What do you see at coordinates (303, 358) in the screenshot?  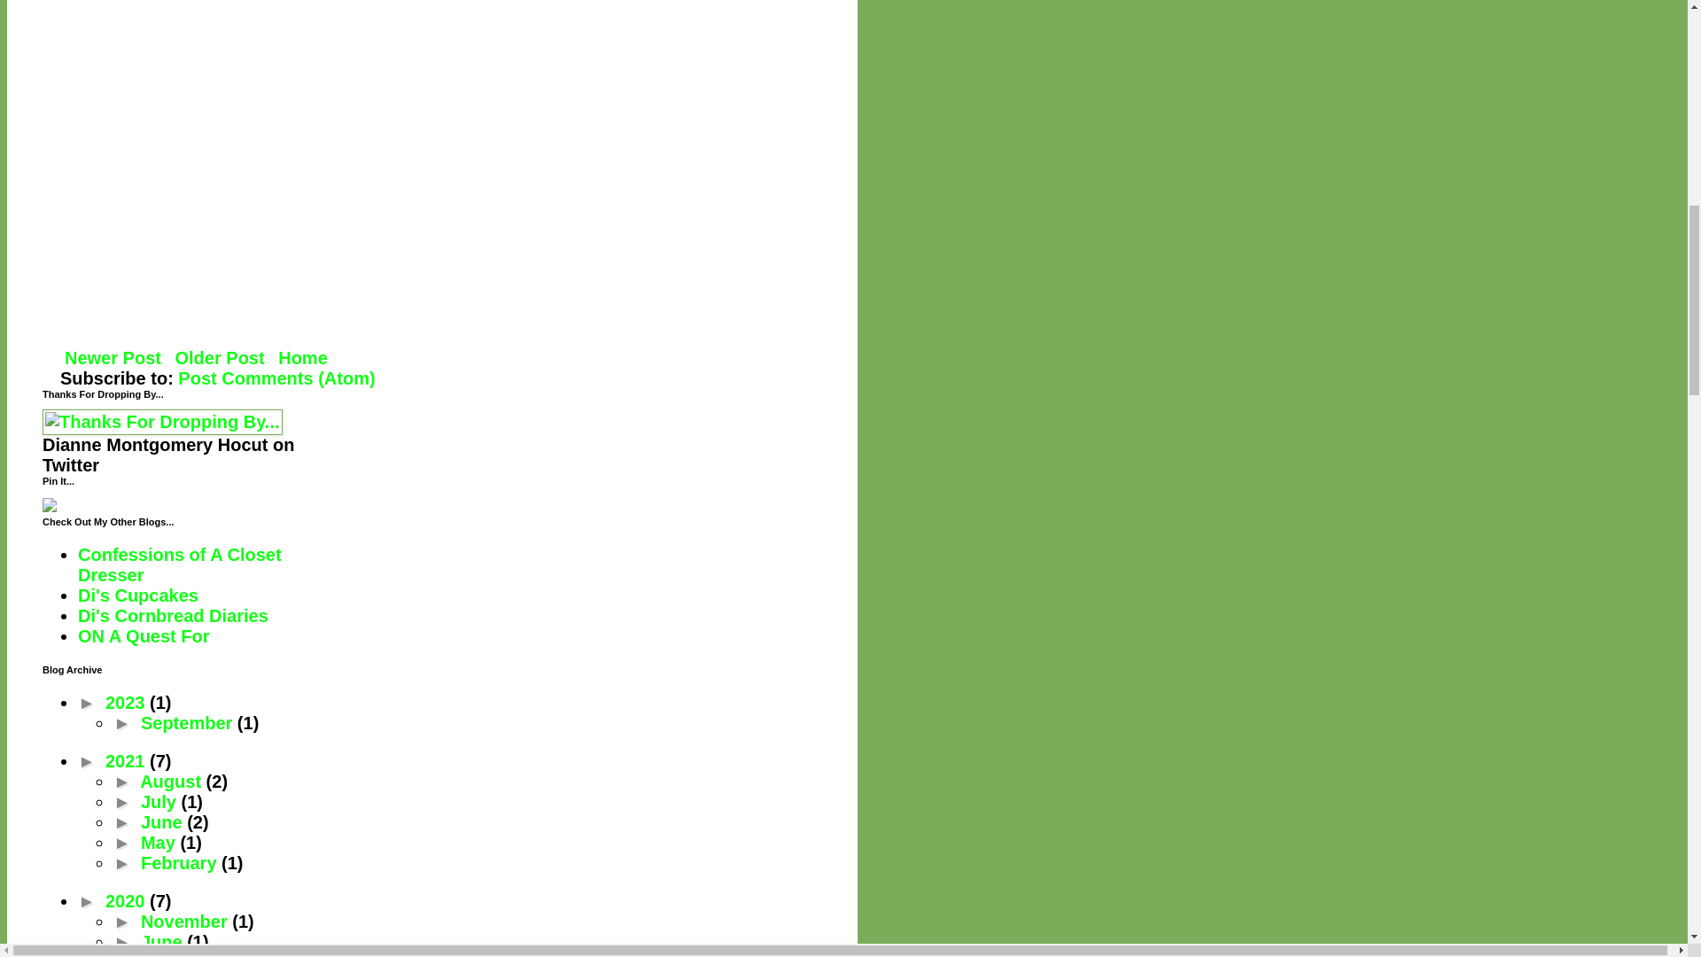 I see `Home` at bounding box center [303, 358].